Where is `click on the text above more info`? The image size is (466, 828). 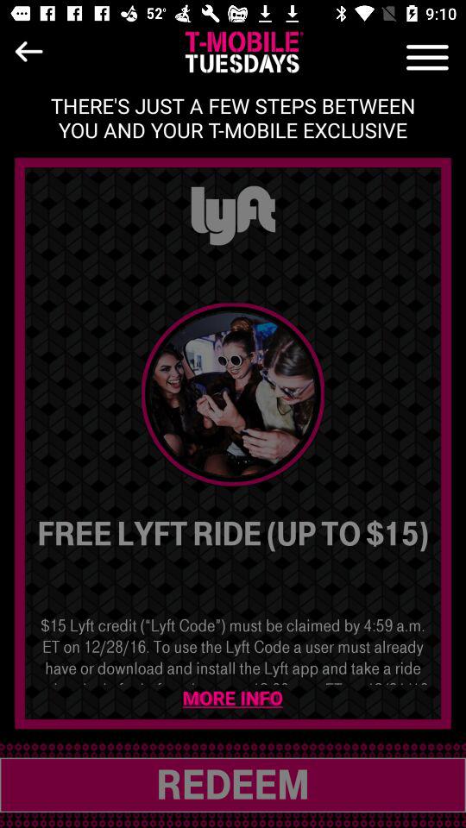 click on the text above more info is located at coordinates (233, 649).